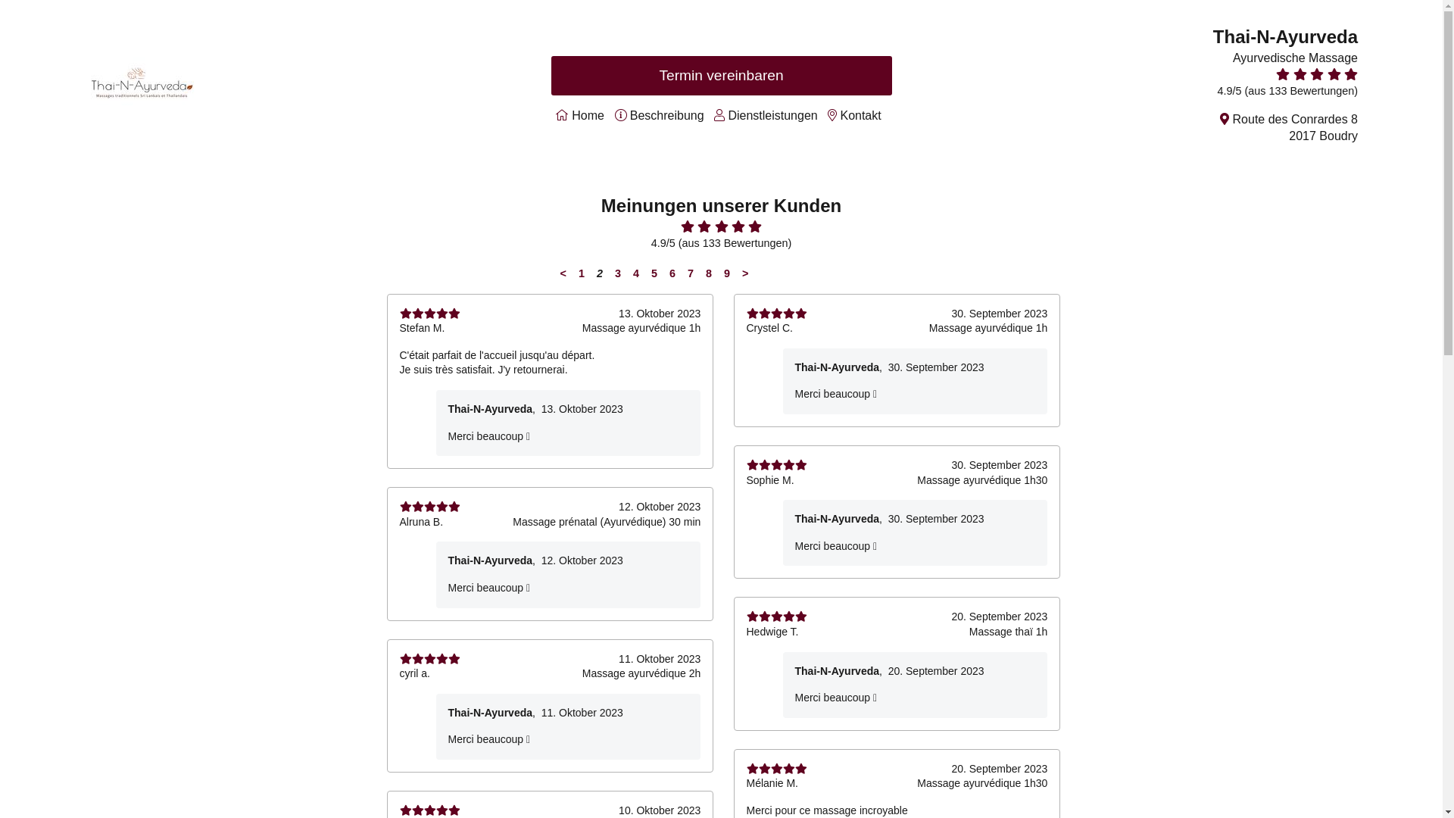 The height and width of the screenshot is (818, 1454). I want to click on Beschreibung, so click(667, 115).